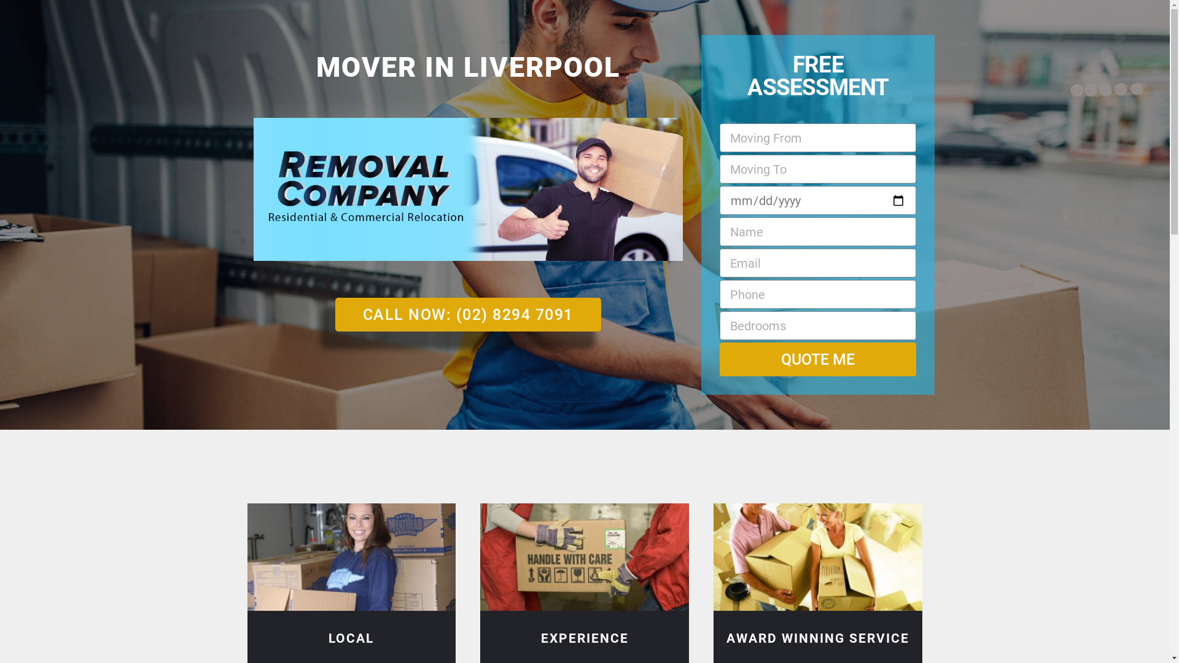  I want to click on CALL NOW: (02) 8294 7091, so click(468, 314).